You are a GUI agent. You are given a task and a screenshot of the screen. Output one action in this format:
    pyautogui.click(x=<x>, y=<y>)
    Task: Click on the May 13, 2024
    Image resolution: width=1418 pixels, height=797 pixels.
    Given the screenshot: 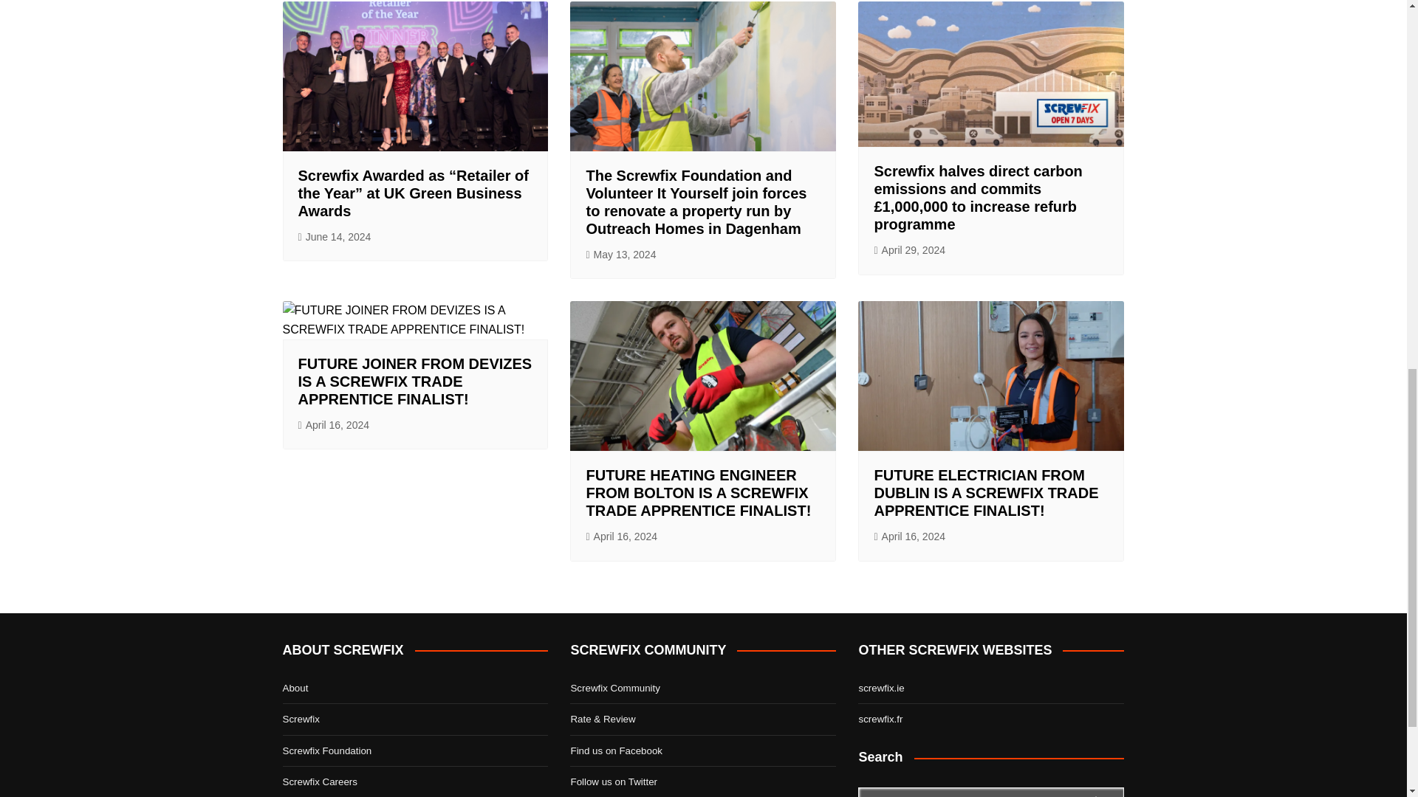 What is the action you would take?
    pyautogui.click(x=620, y=255)
    